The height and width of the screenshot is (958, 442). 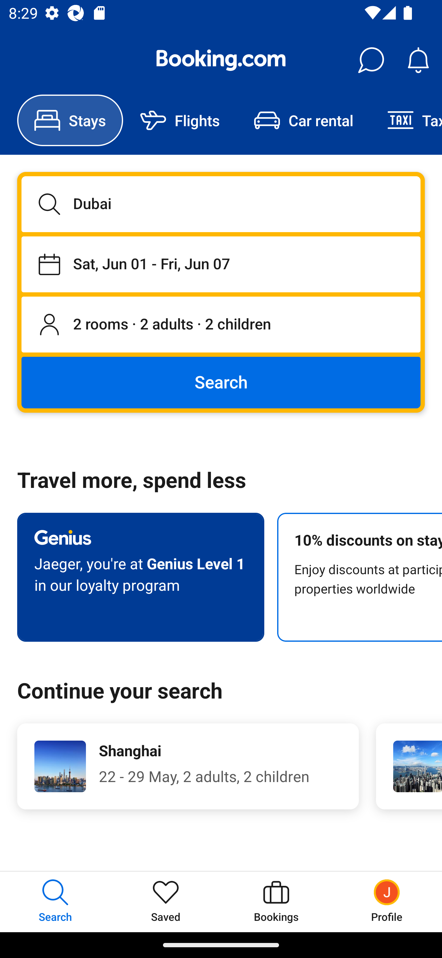 What do you see at coordinates (406, 120) in the screenshot?
I see `Taxi` at bounding box center [406, 120].